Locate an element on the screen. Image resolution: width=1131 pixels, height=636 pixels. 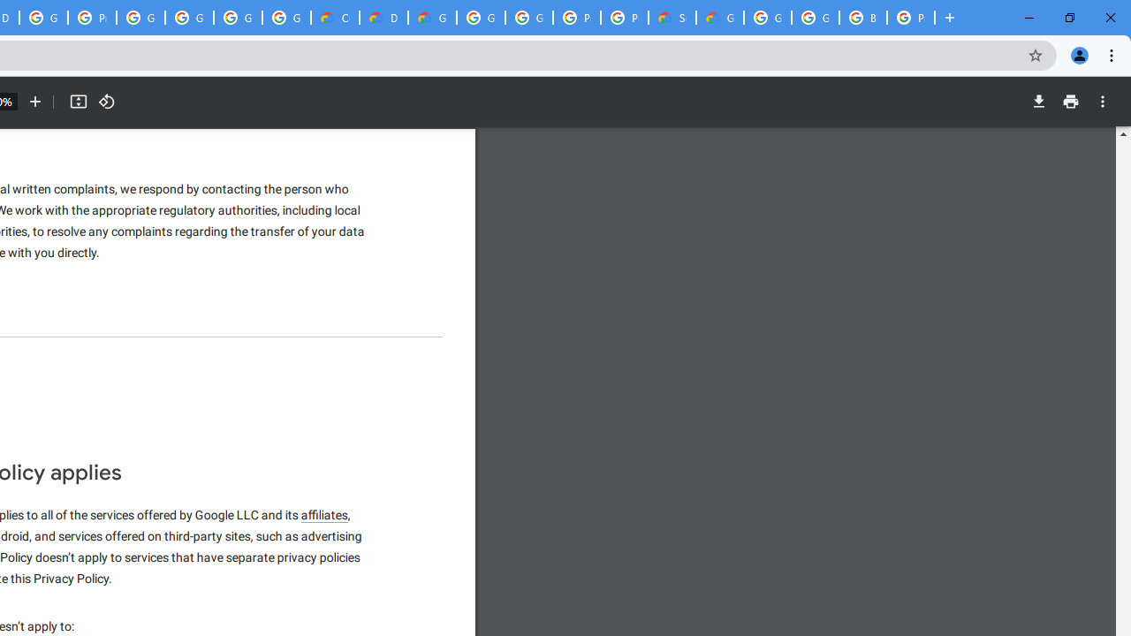
More actions is located at coordinates (1103, 102).